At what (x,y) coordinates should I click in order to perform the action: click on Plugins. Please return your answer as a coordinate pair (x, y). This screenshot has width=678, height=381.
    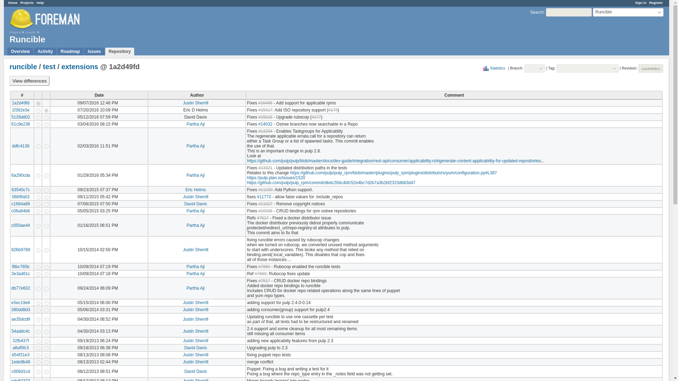
    Looking at the image, I should click on (15, 32).